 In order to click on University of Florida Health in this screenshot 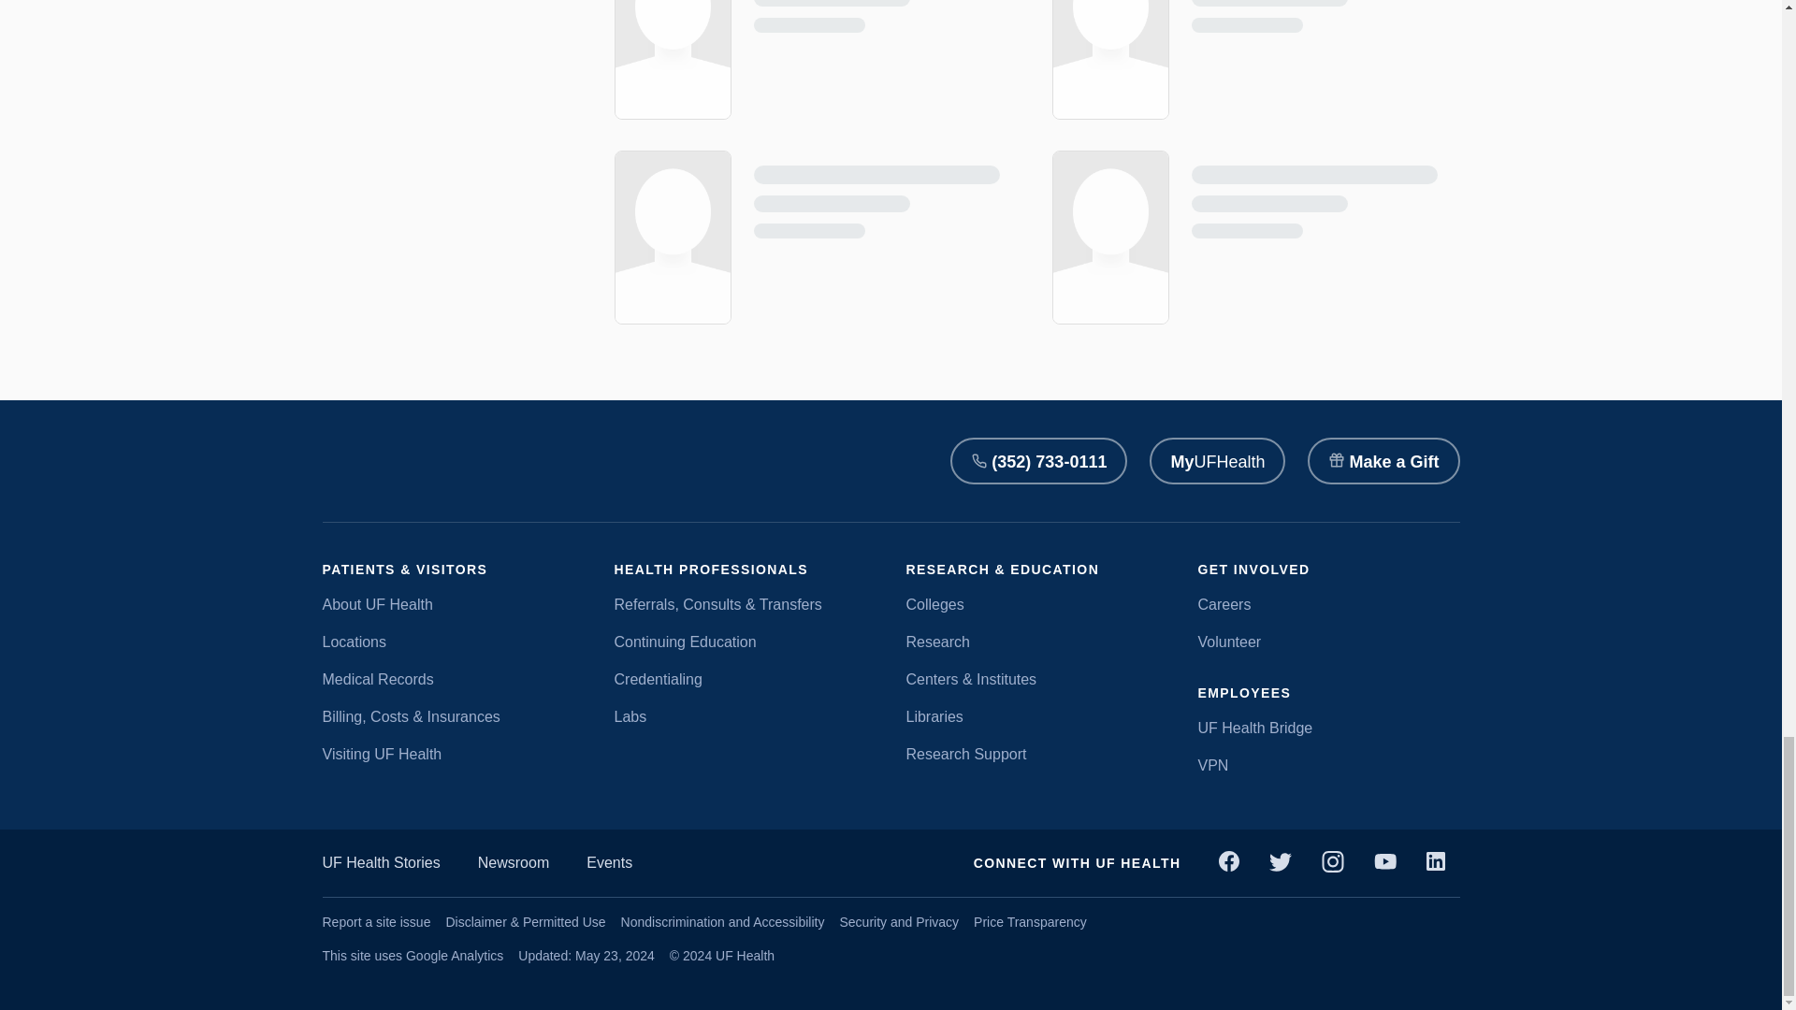, I will do `click(384, 460)`.